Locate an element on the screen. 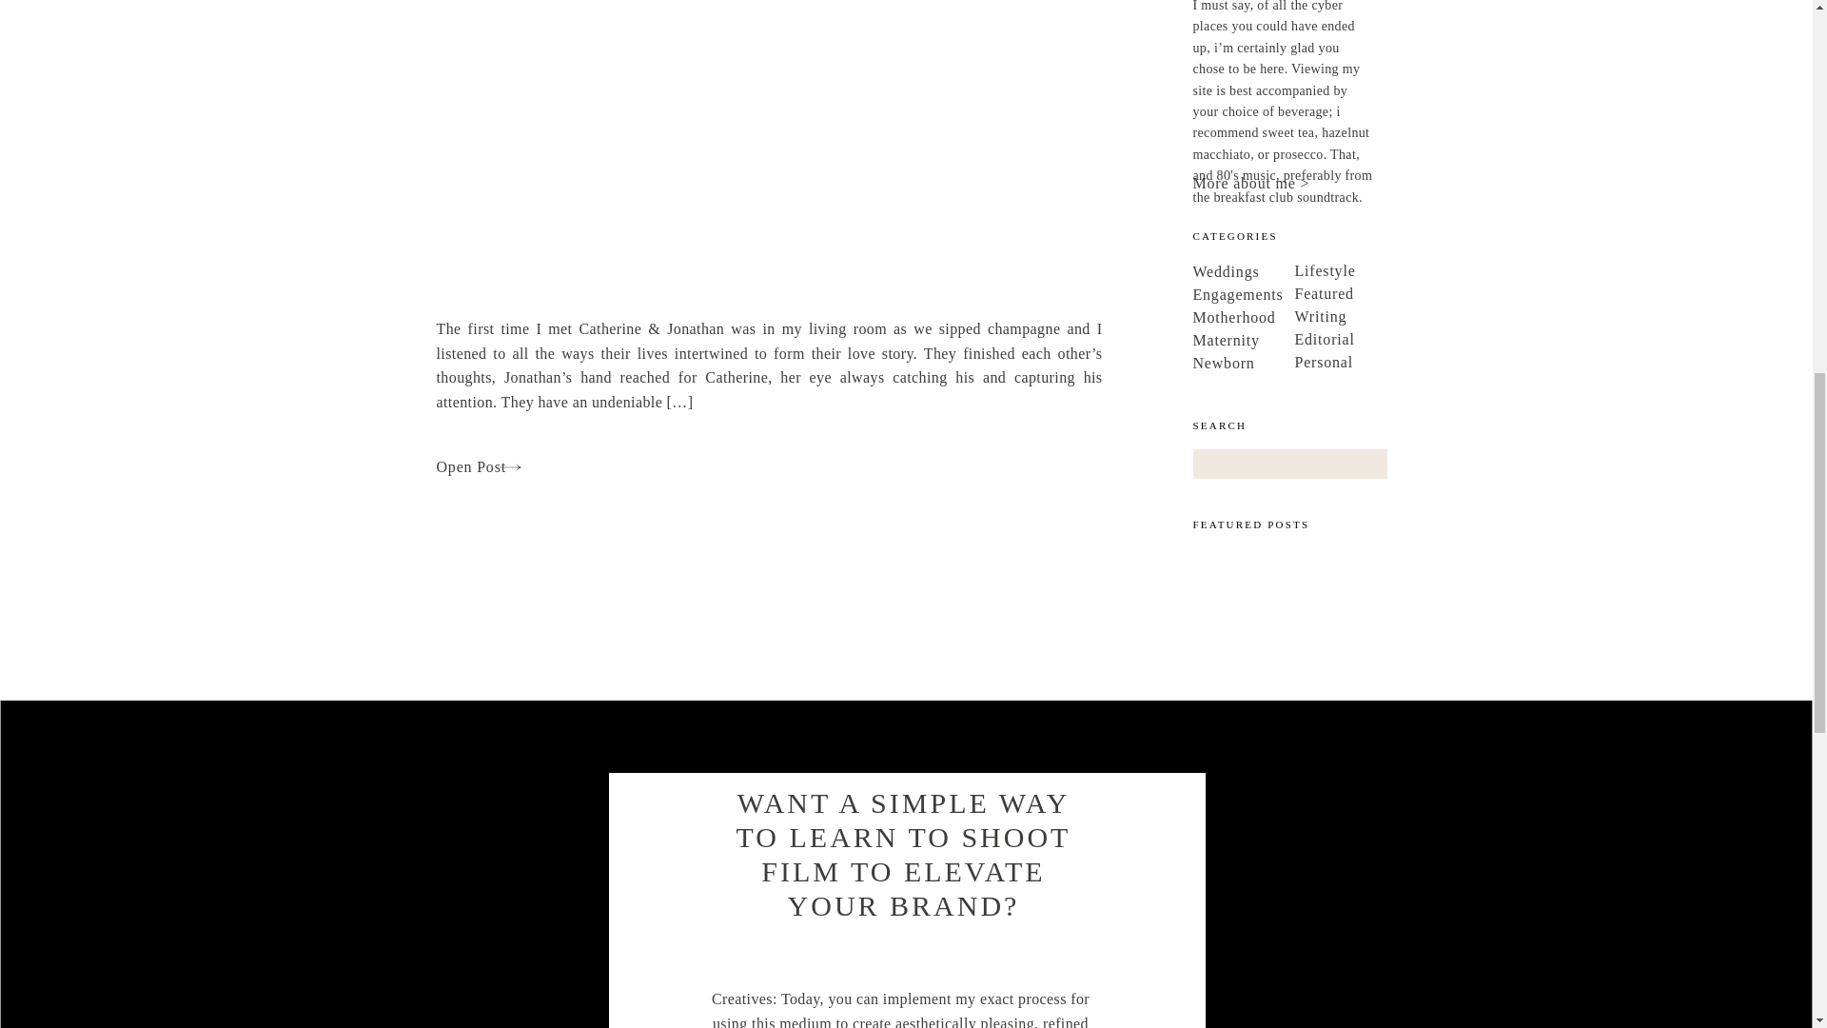 The height and width of the screenshot is (1028, 1827). Motherhood is located at coordinates (1283, 314).